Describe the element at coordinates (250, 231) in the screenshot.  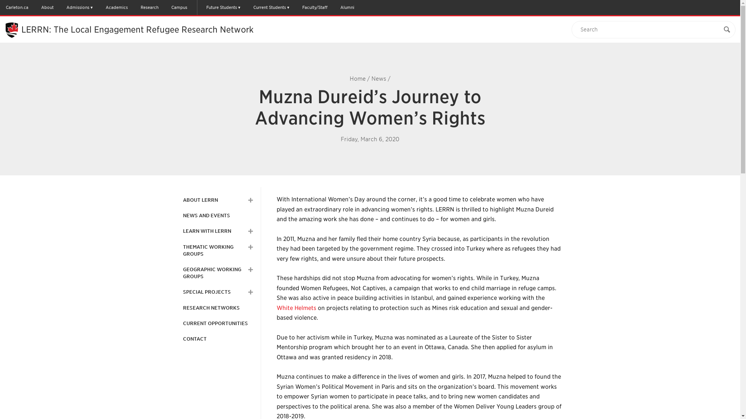
I see `Open submenu for Learn With LERRN` at that location.